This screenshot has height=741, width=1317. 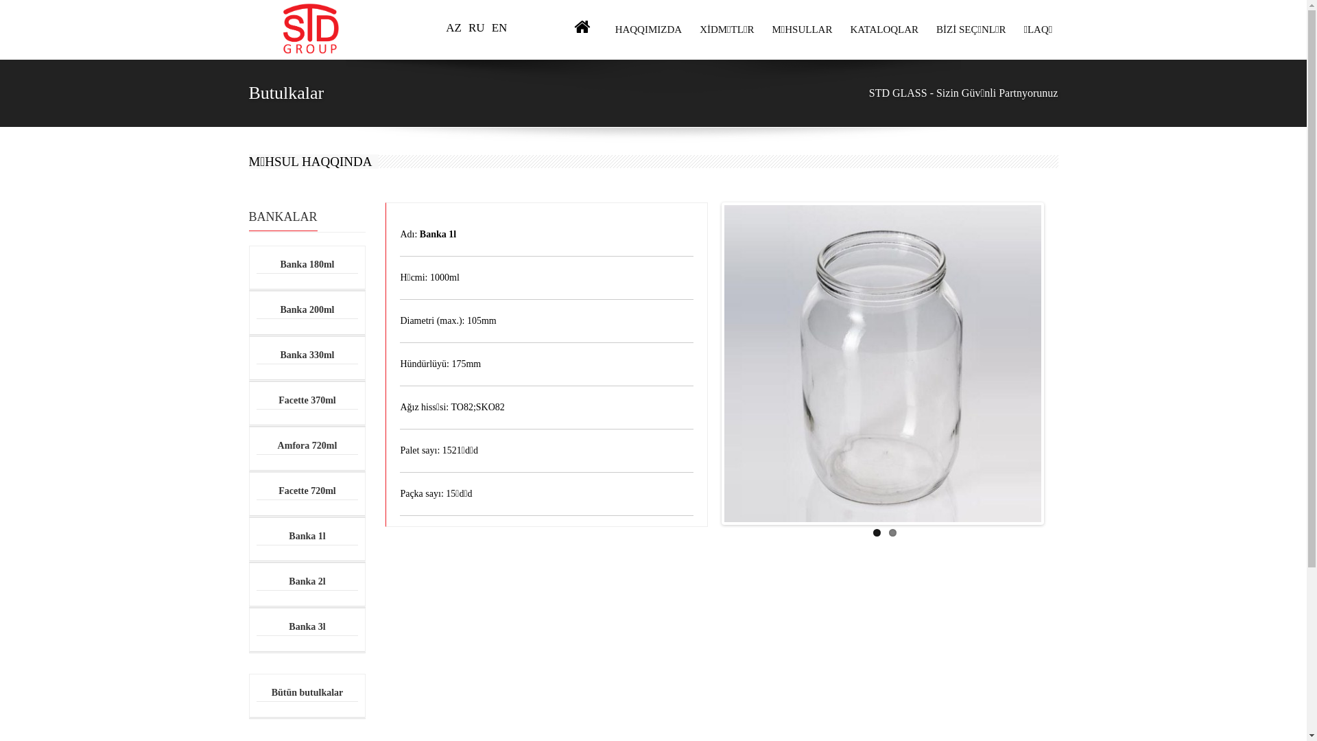 What do you see at coordinates (647, 30) in the screenshot?
I see `HAQQIMIZDA` at bounding box center [647, 30].